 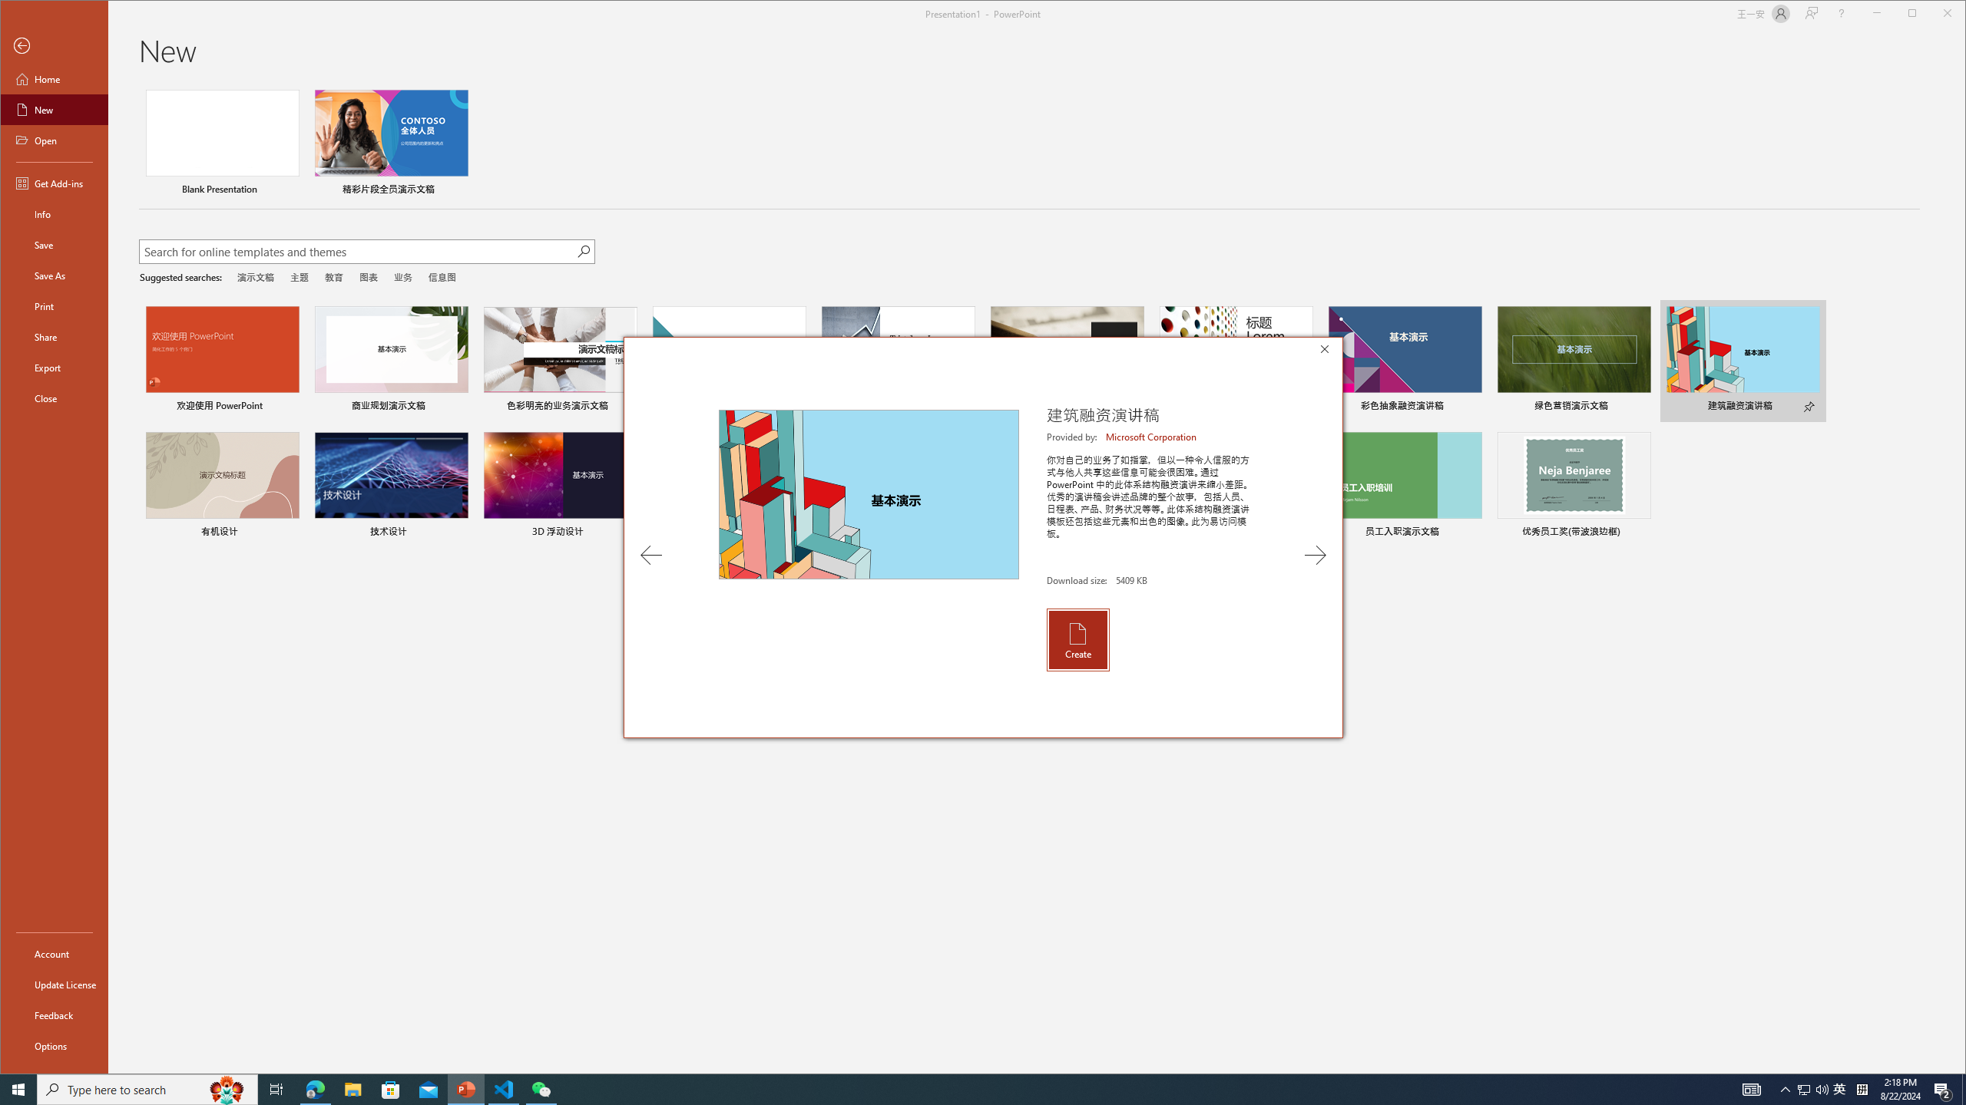 What do you see at coordinates (1152, 437) in the screenshot?
I see `Microsoft Corporation` at bounding box center [1152, 437].